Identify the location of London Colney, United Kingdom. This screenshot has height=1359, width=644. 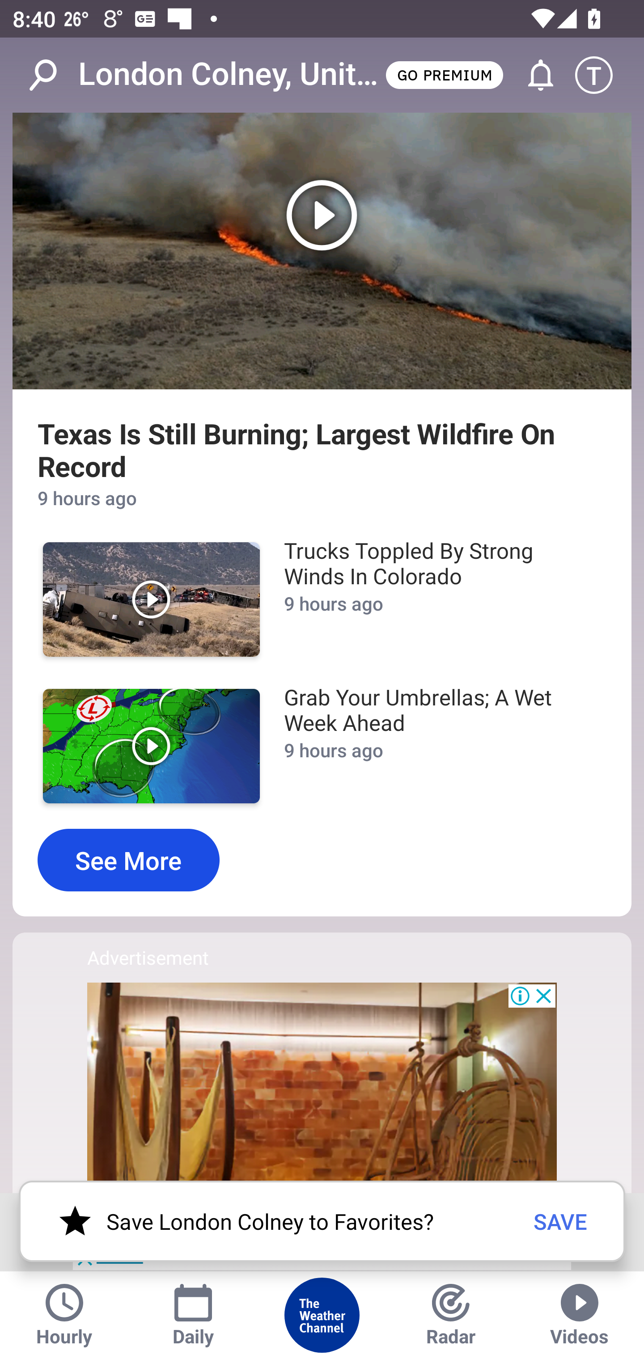
(230, 74).